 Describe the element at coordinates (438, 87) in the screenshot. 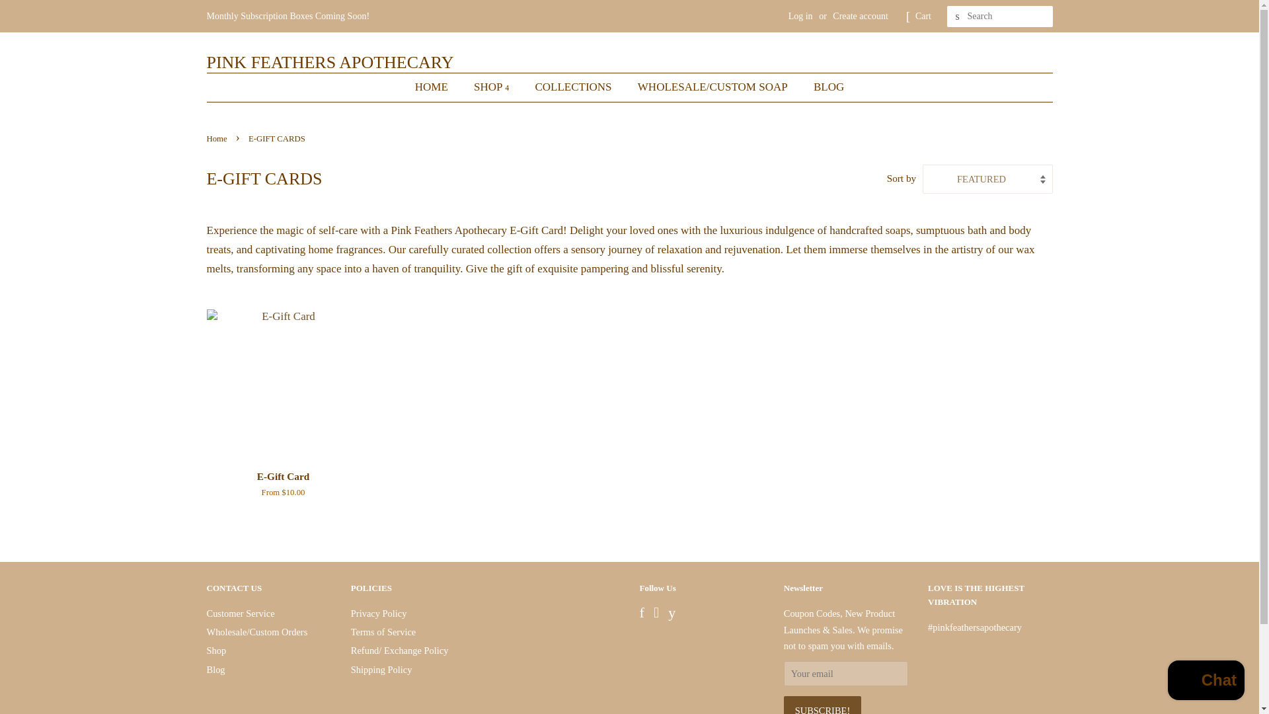

I see `HOME` at that location.